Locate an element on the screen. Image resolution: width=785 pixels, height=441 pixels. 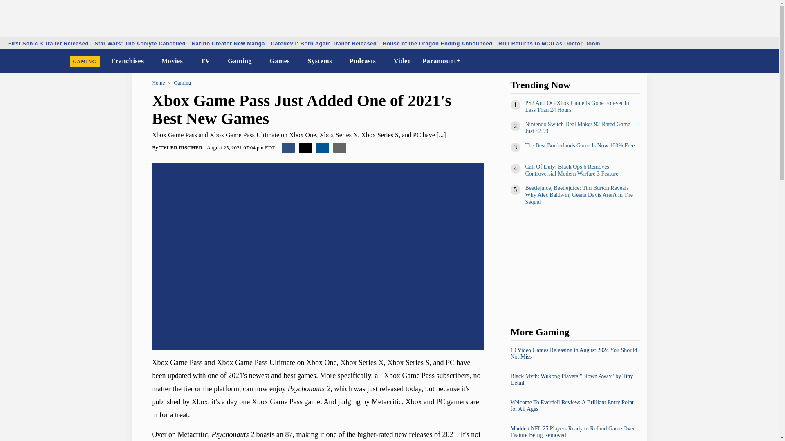
Gaming is located at coordinates (240, 61).